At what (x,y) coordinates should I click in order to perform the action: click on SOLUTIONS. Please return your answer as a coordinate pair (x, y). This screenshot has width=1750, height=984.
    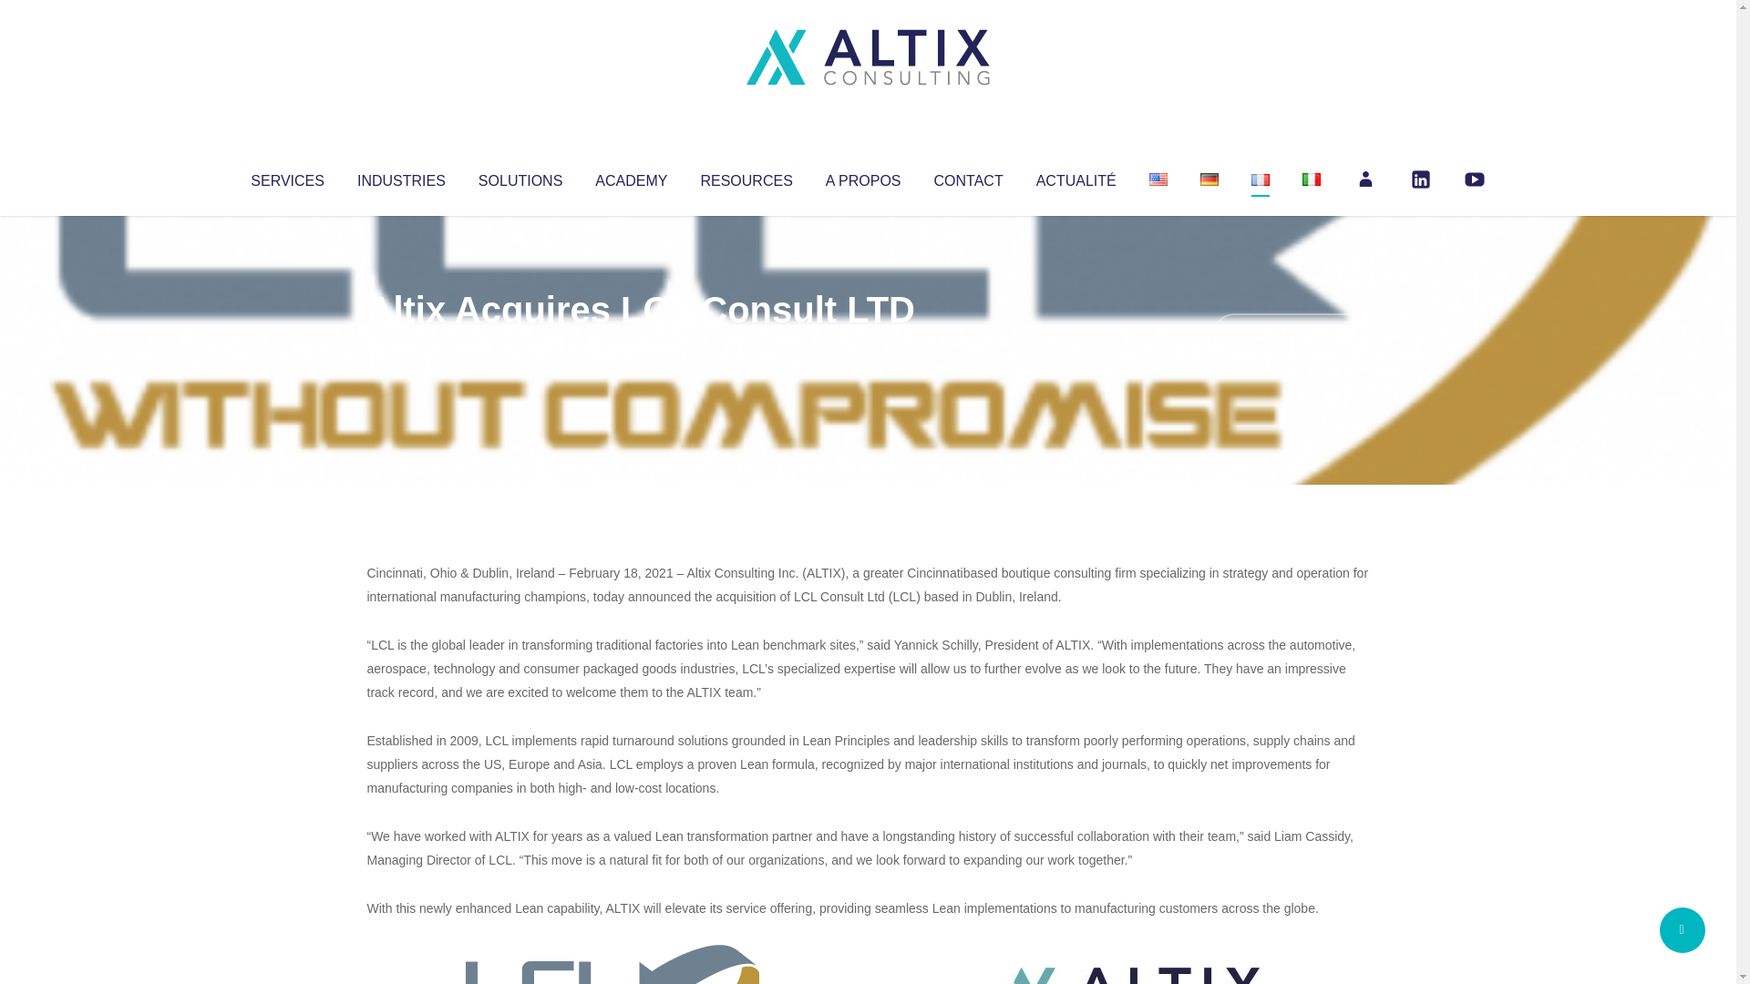
    Looking at the image, I should click on (520, 177).